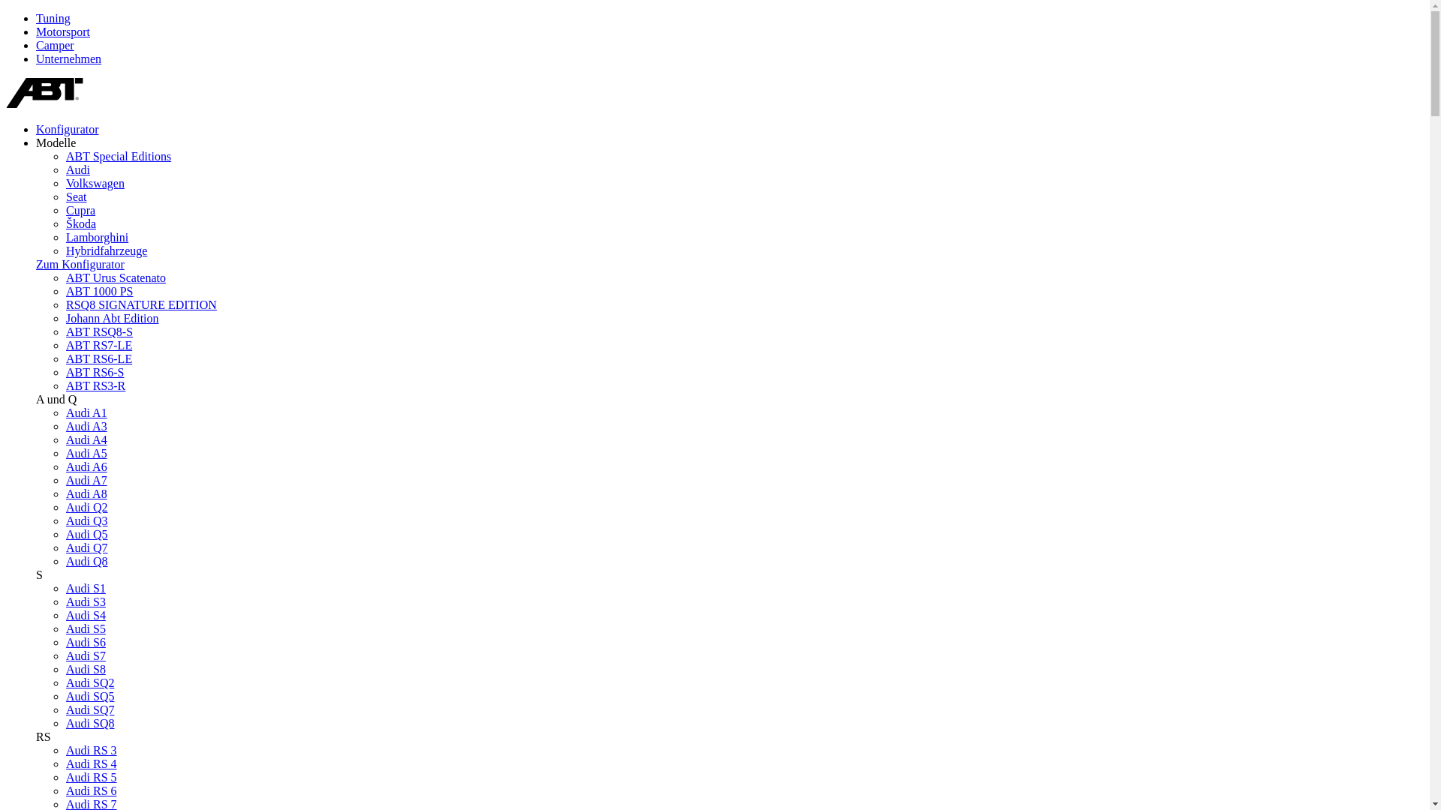 The height and width of the screenshot is (810, 1441). I want to click on ABT Special Editions, so click(119, 156).